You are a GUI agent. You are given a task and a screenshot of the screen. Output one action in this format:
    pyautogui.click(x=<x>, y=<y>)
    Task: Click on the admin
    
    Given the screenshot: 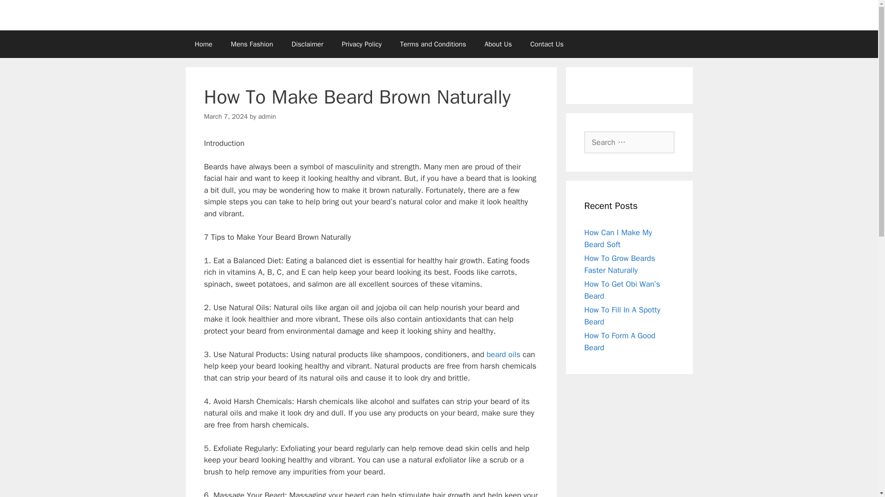 What is the action you would take?
    pyautogui.click(x=267, y=116)
    